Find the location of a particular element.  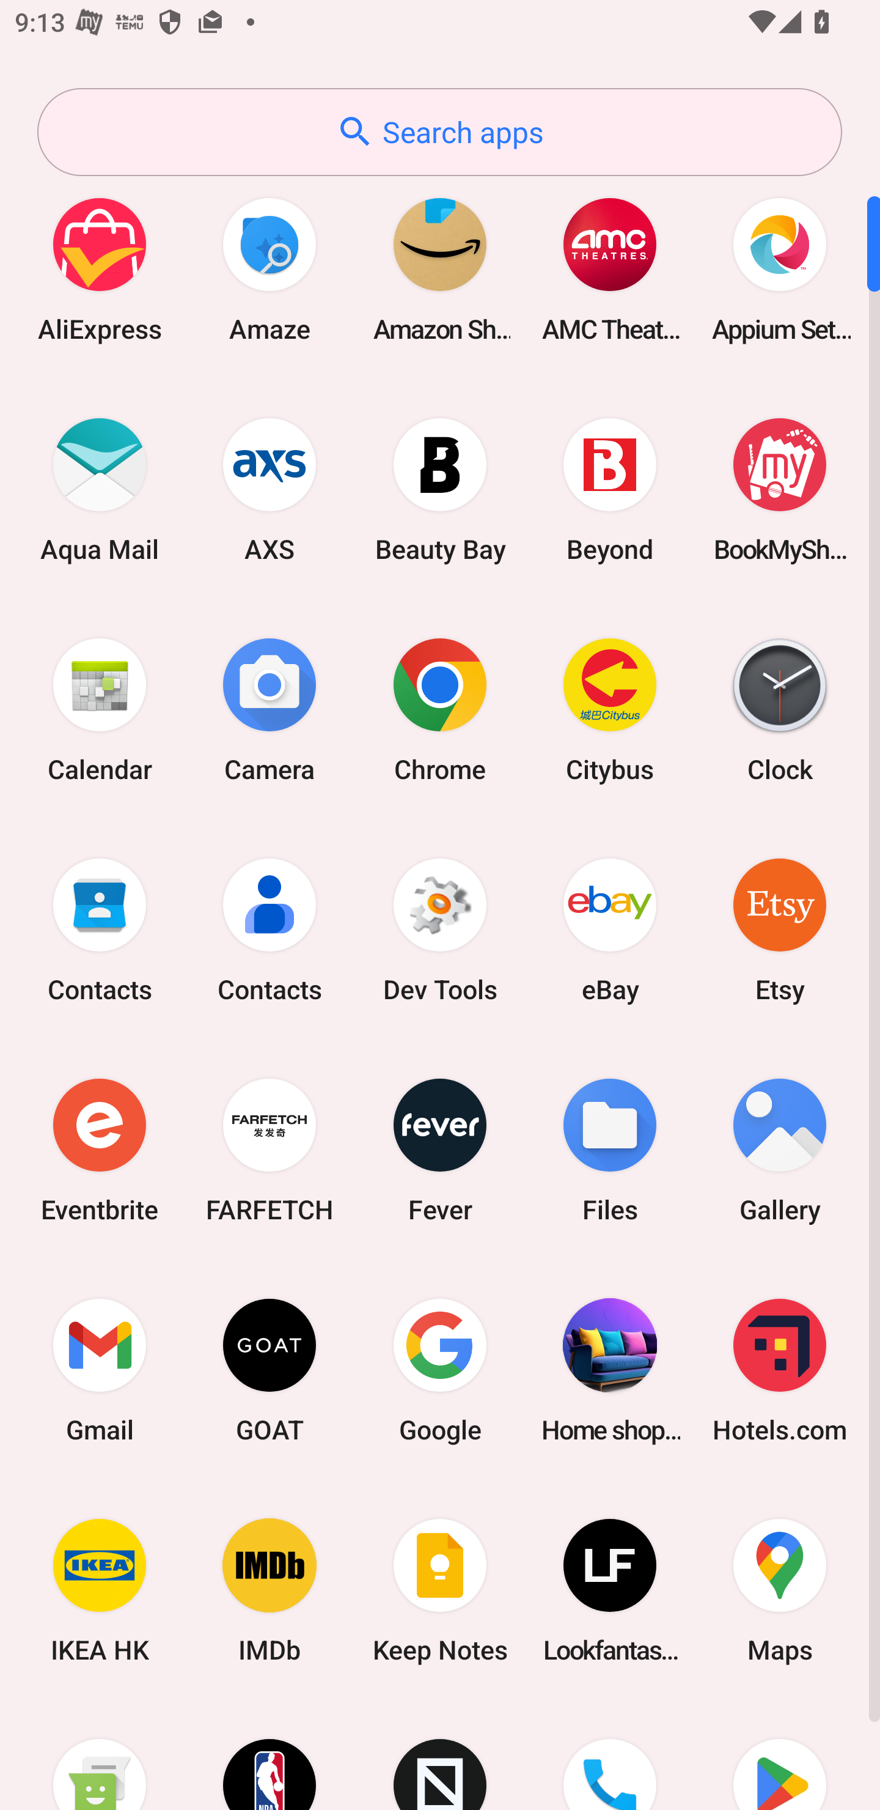

IMDb is located at coordinates (269, 1591).